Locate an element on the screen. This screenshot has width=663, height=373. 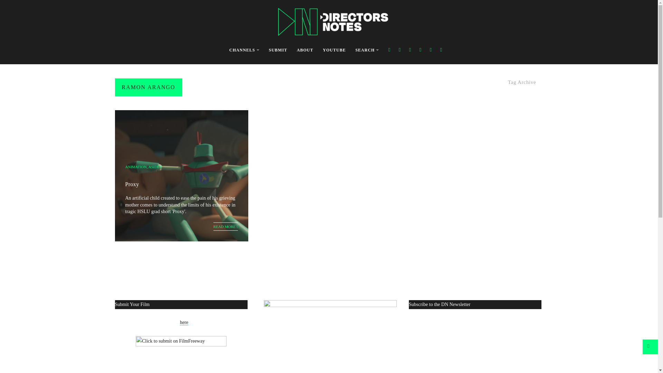
Vimeo is located at coordinates (430, 50).